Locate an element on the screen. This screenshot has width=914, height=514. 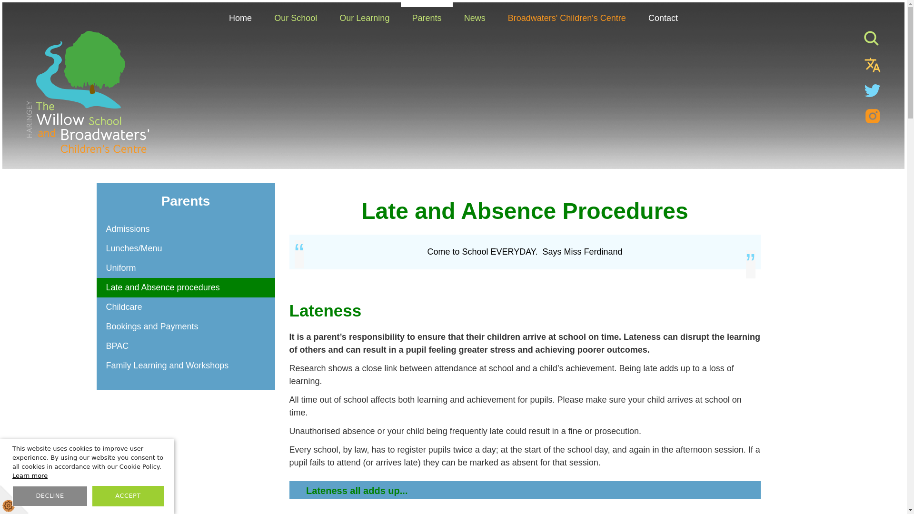
Our School is located at coordinates (295, 18).